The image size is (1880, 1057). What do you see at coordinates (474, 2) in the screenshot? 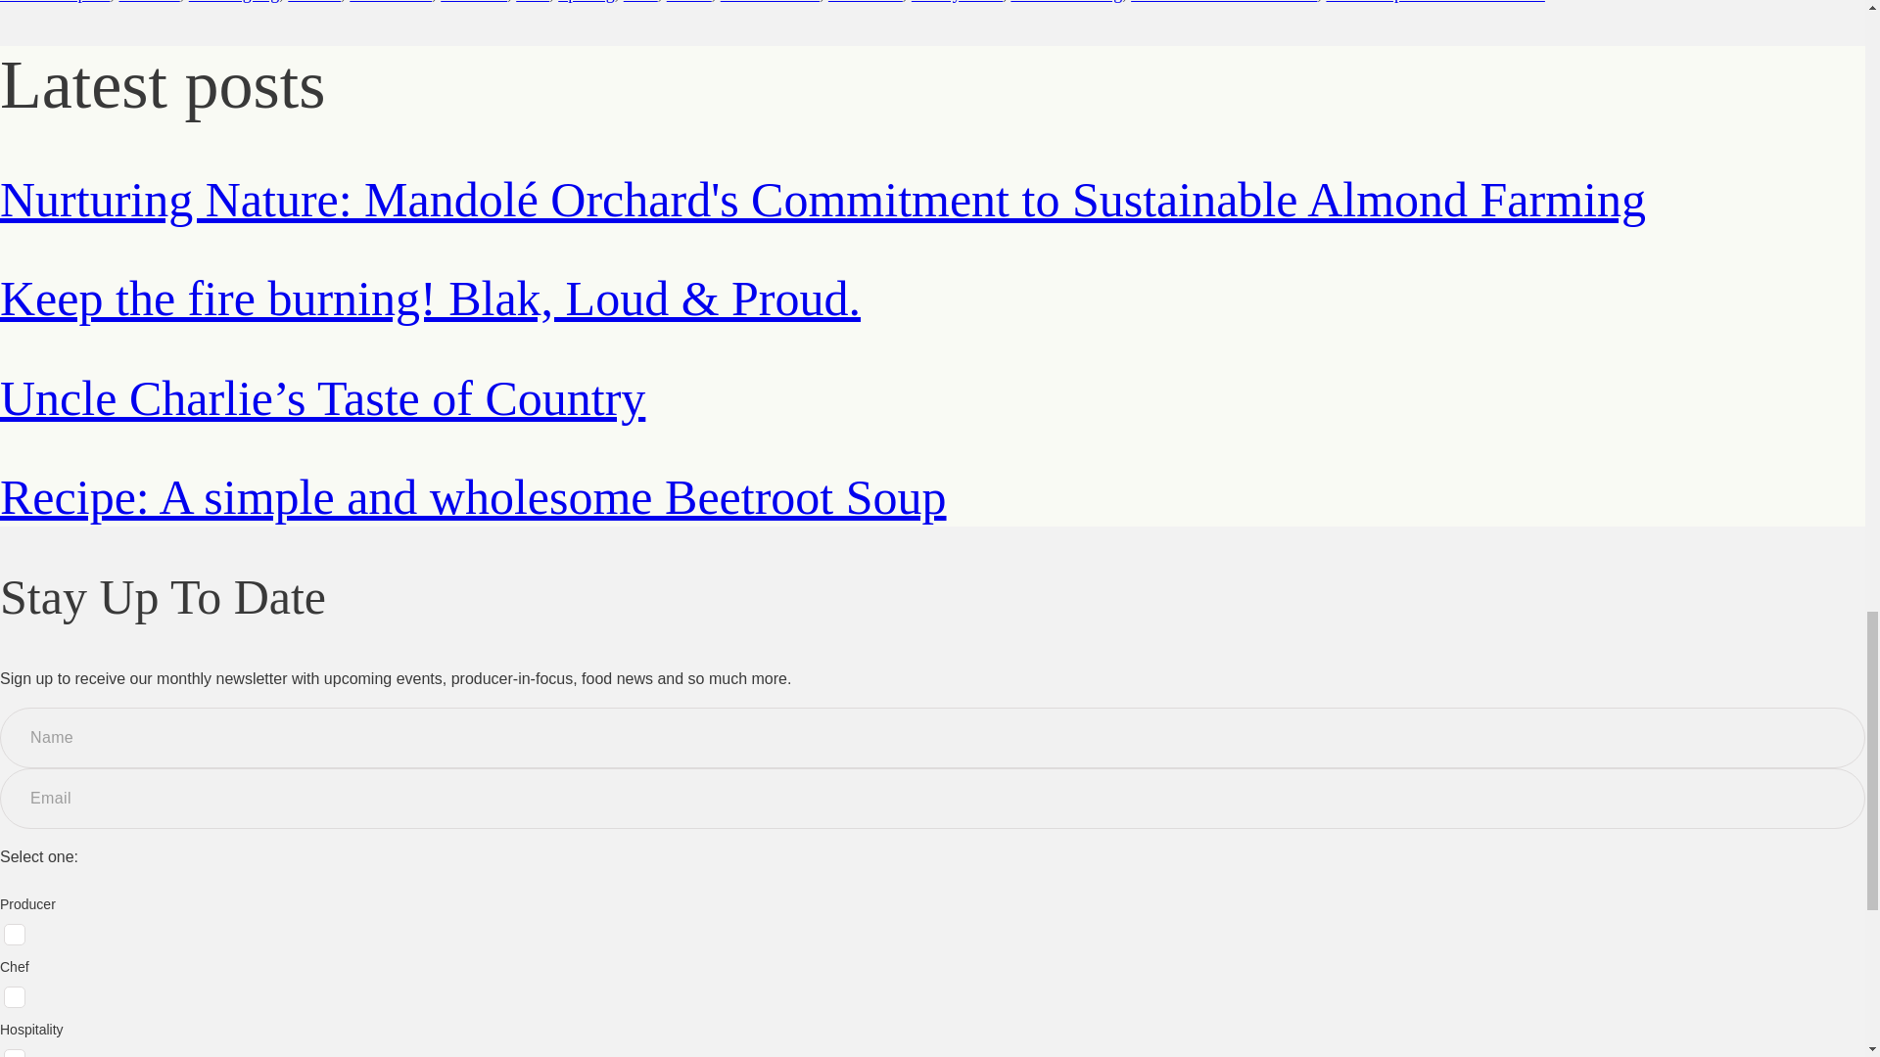
I see `Porchetta` at bounding box center [474, 2].